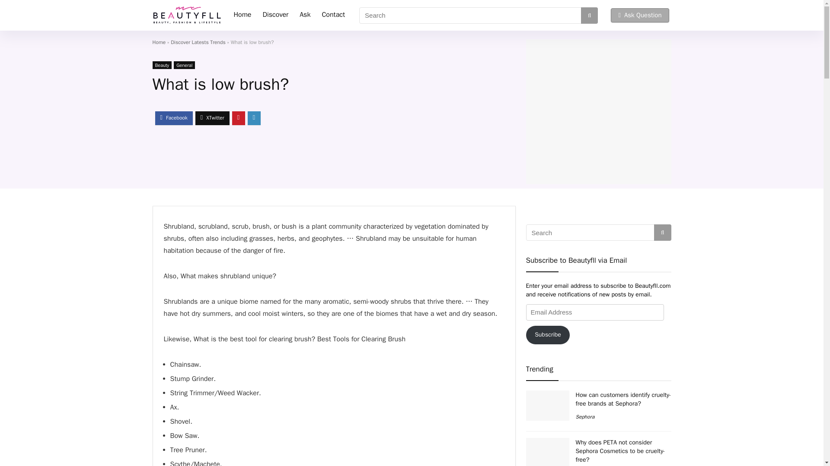  What do you see at coordinates (198, 42) in the screenshot?
I see `Discover Latests Trends` at bounding box center [198, 42].